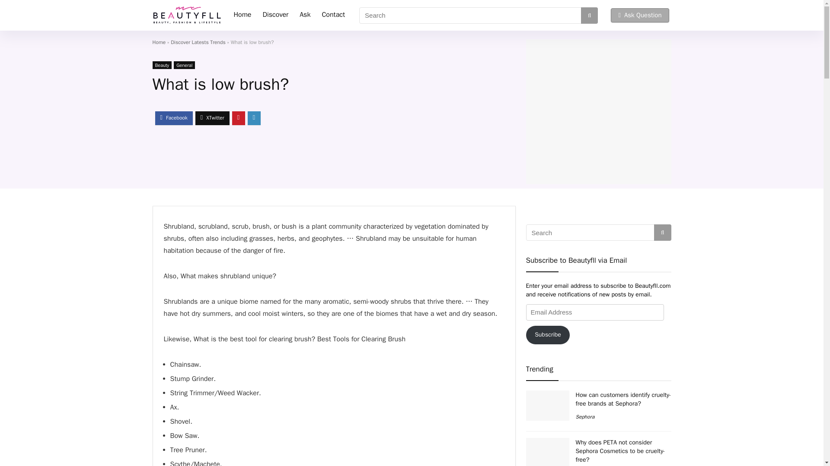  What do you see at coordinates (198, 42) in the screenshot?
I see `Discover Latests Trends` at bounding box center [198, 42].